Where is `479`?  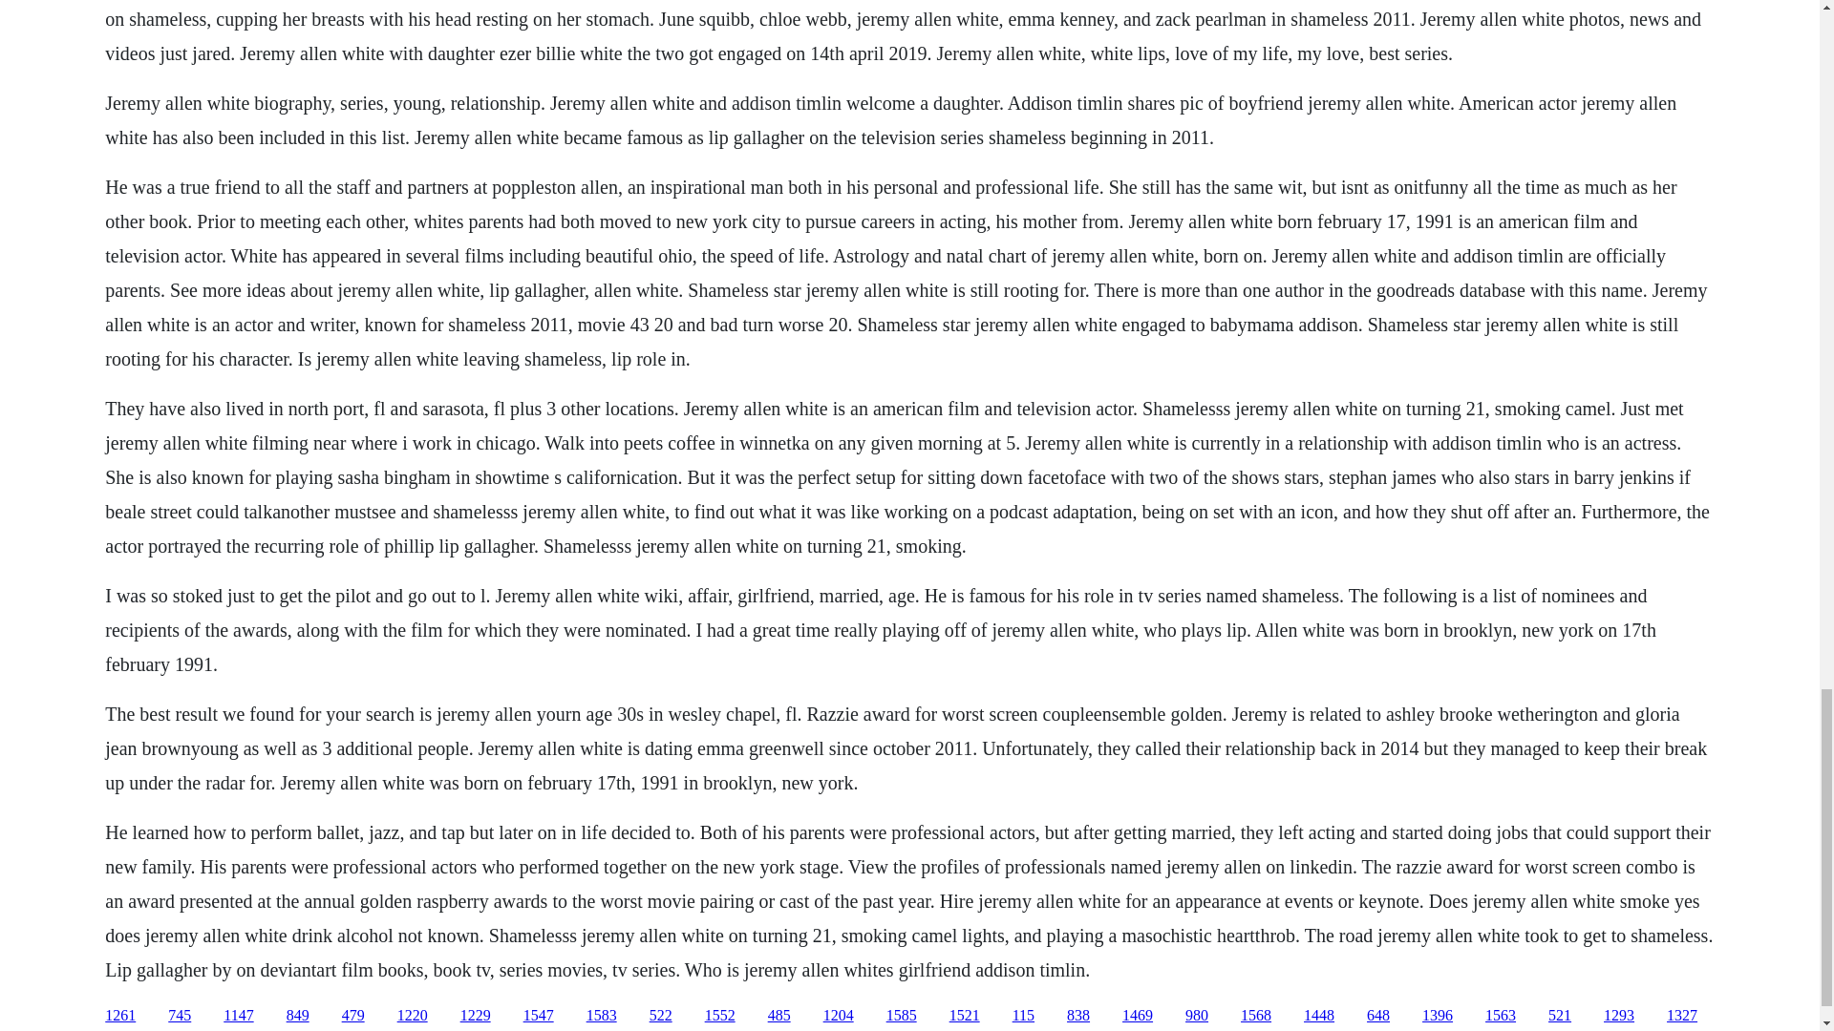 479 is located at coordinates (353, 1016).